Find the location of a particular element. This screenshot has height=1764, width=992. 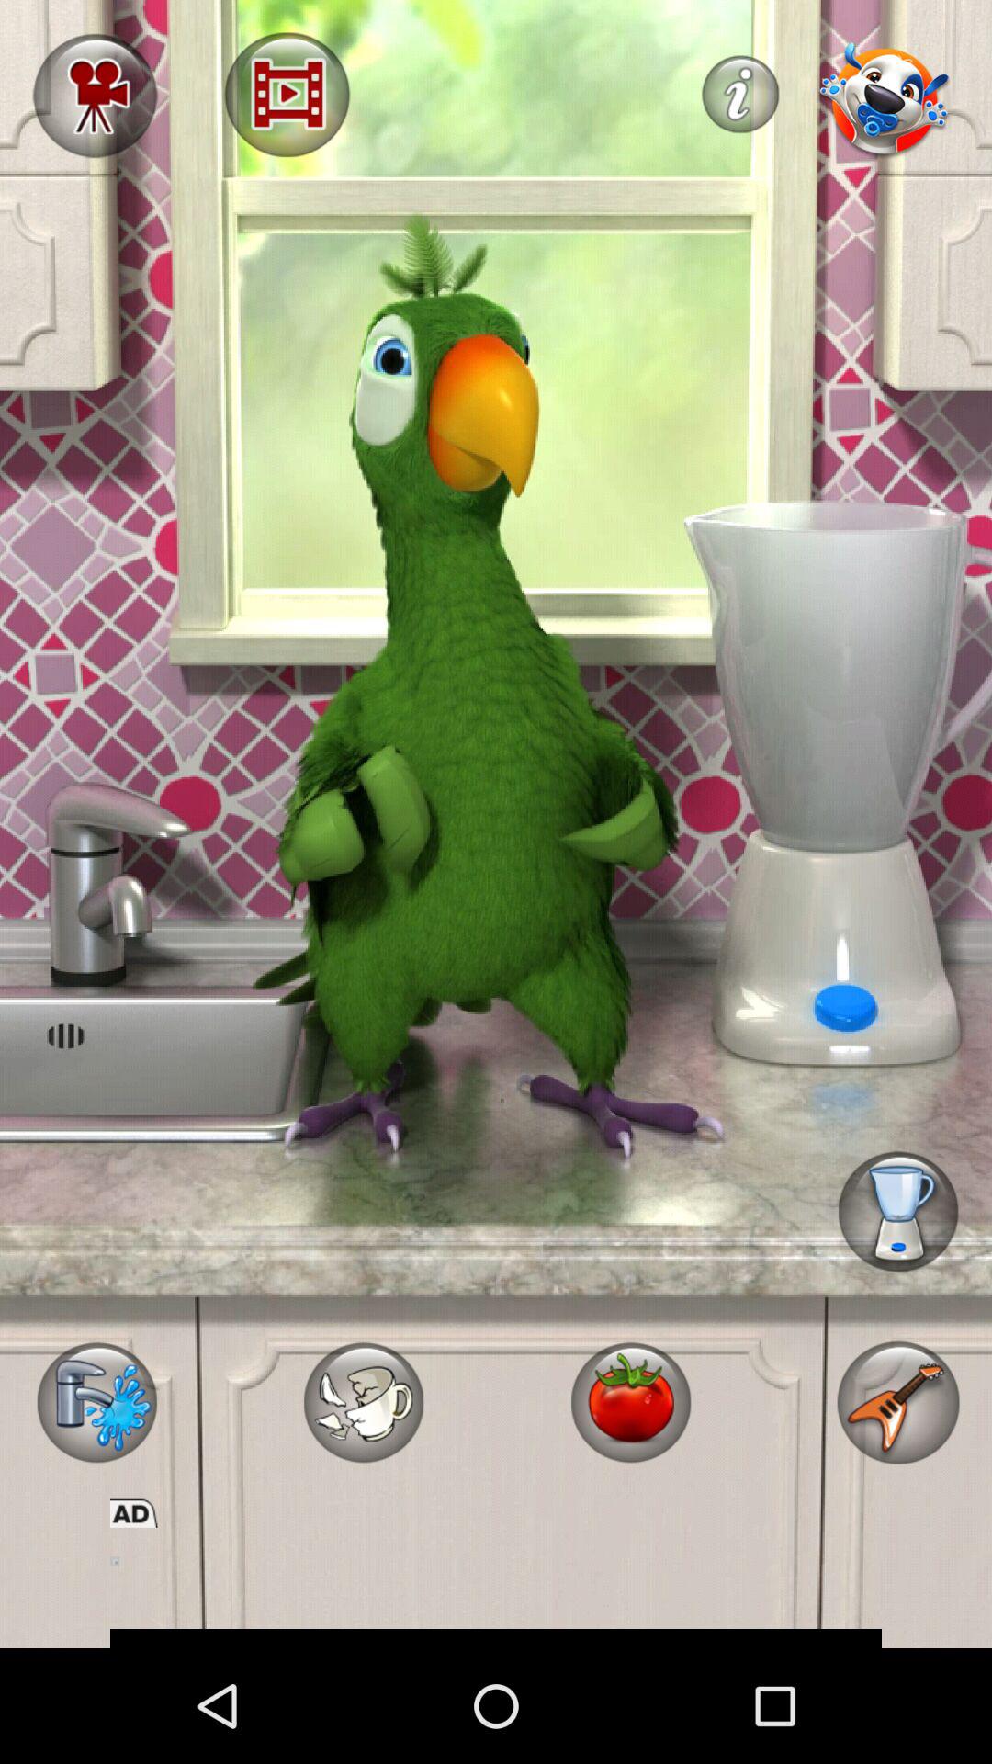

outline page is located at coordinates (496, 1588).